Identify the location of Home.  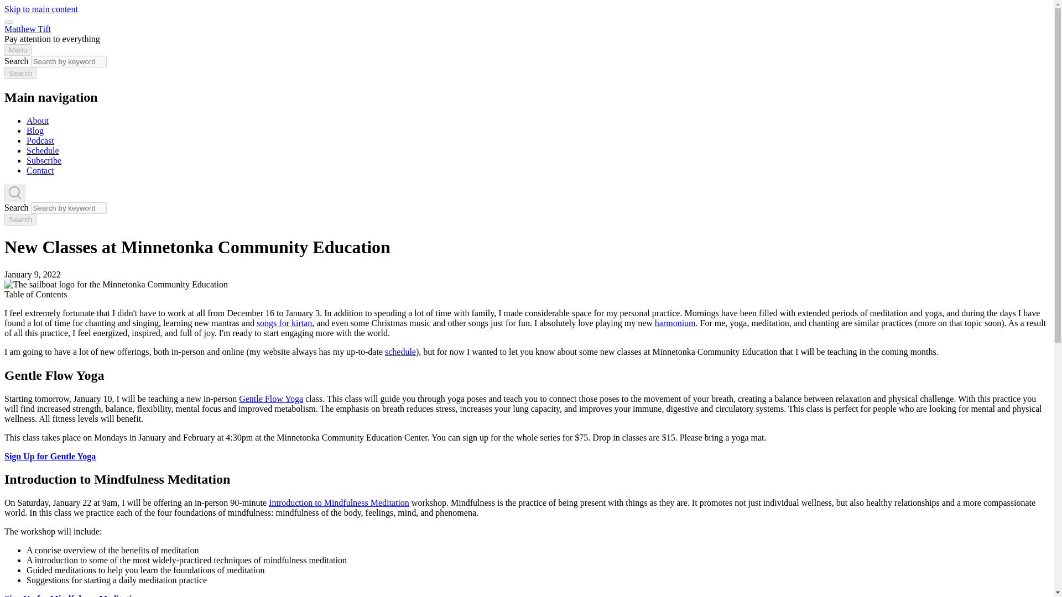
(28, 29).